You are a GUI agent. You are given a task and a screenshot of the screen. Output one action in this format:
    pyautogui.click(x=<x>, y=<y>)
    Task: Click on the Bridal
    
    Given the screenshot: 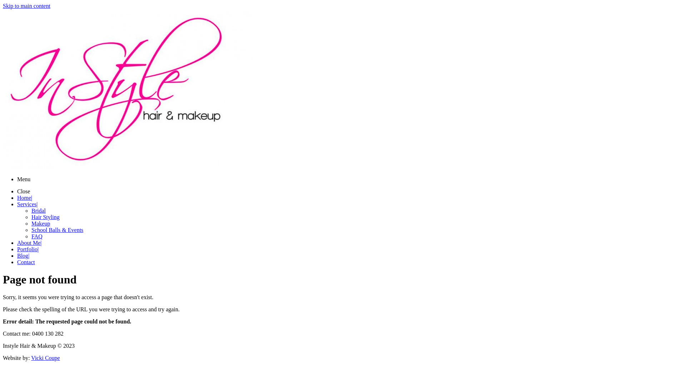 What is the action you would take?
    pyautogui.click(x=39, y=211)
    